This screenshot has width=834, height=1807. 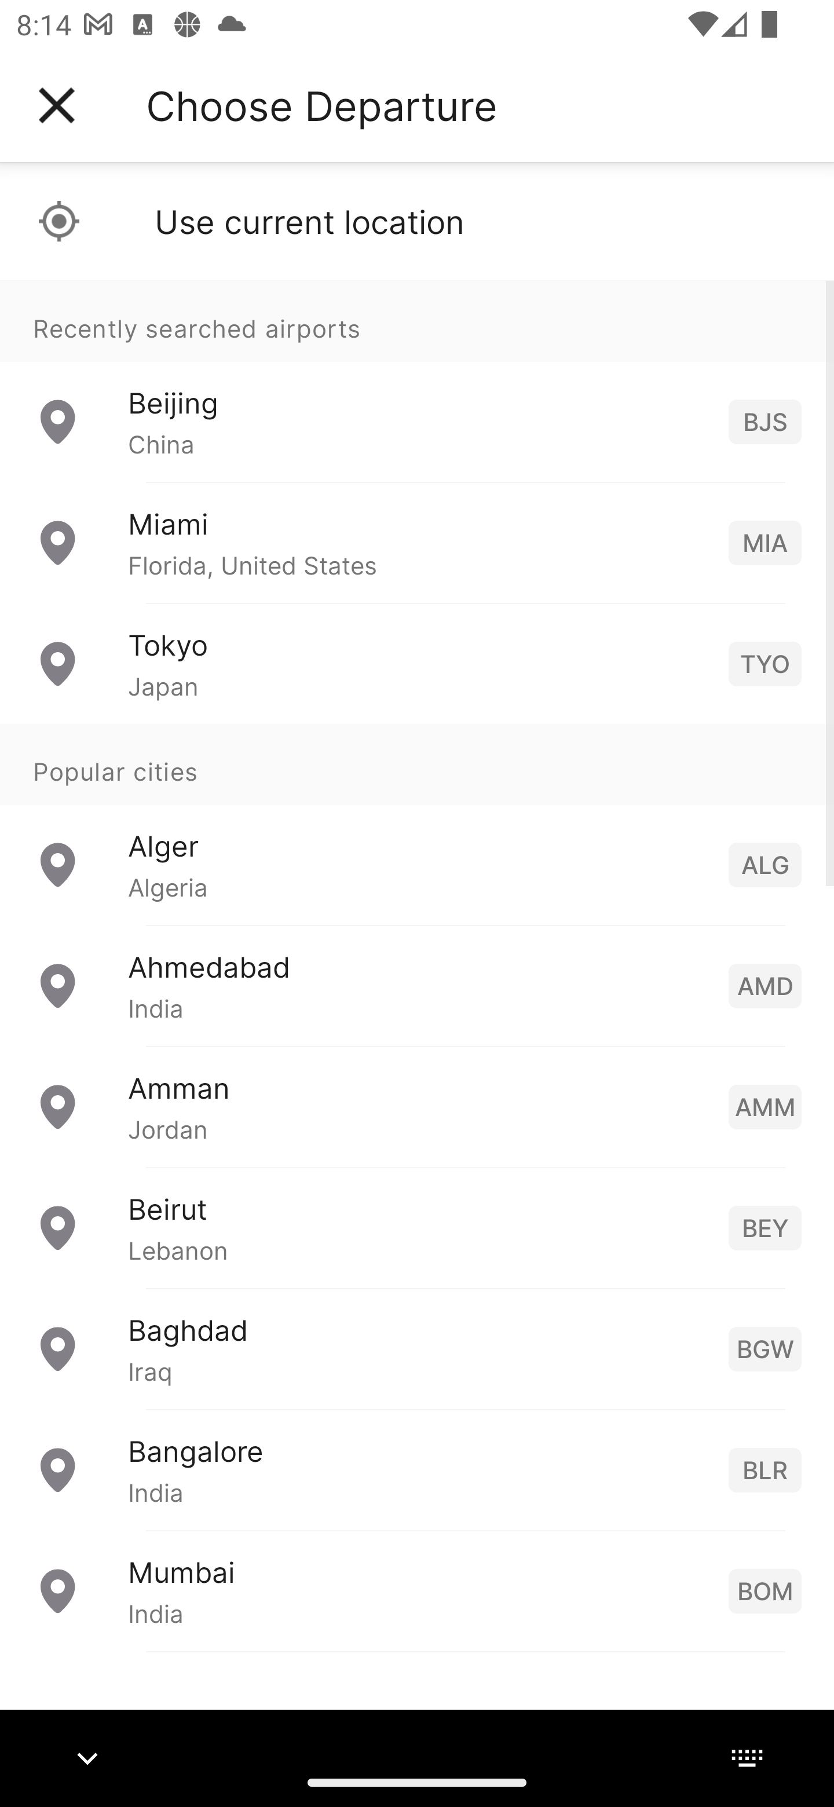 I want to click on Miami Florida, United States MIA, so click(x=417, y=543).